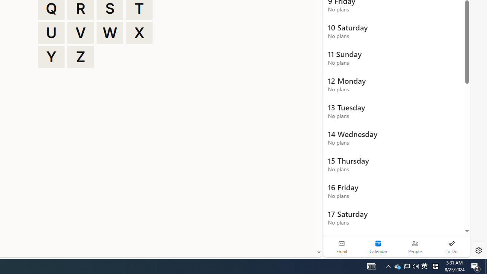  I want to click on Email, so click(342, 247).